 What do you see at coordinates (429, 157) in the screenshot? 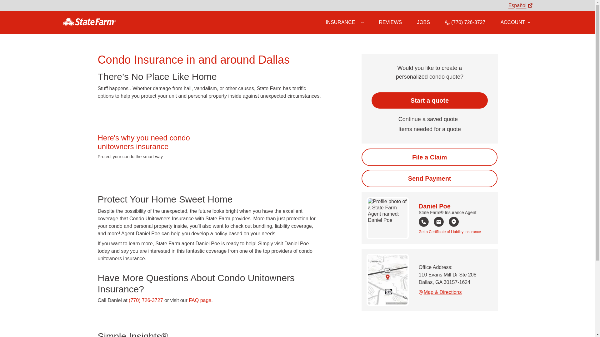
I see `Start the claim process online` at bounding box center [429, 157].